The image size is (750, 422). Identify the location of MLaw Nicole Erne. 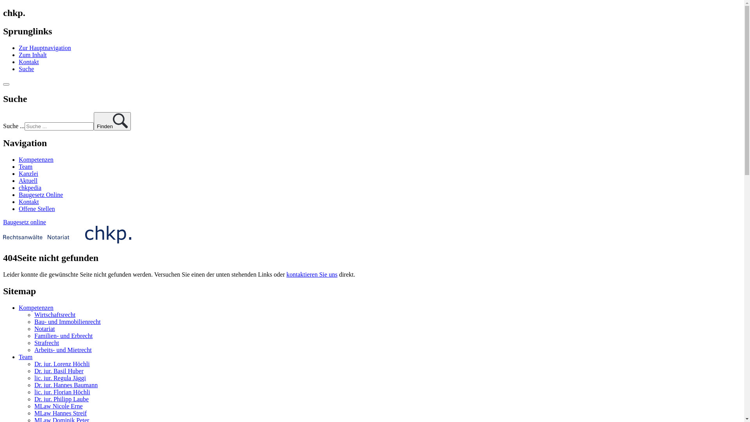
(59, 406).